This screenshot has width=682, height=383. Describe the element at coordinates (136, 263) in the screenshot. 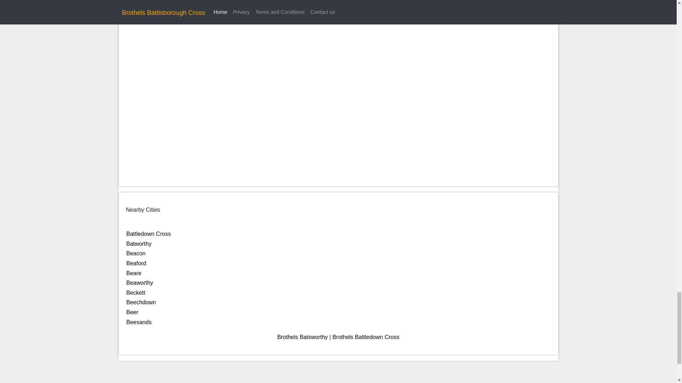

I see `Beaford` at that location.